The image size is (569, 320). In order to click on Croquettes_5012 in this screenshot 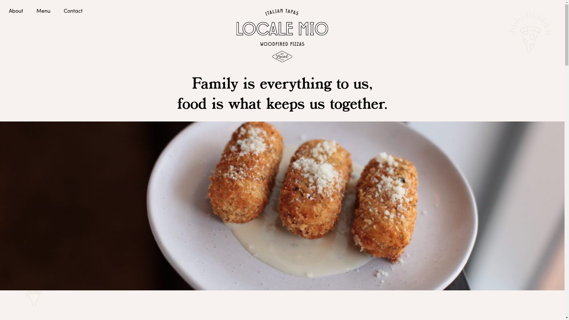, I will do `click(282, 206)`.